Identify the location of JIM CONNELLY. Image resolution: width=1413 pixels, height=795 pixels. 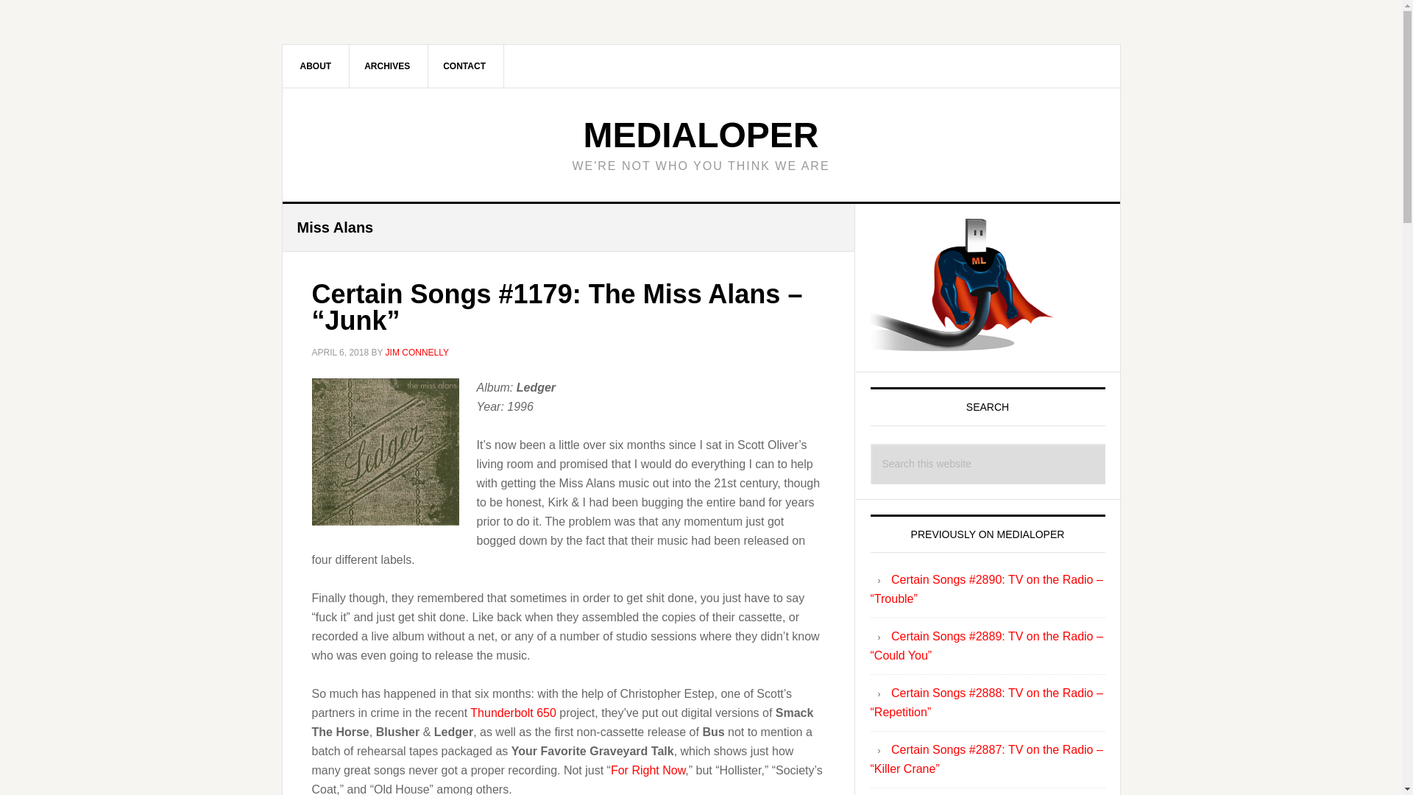
(417, 352).